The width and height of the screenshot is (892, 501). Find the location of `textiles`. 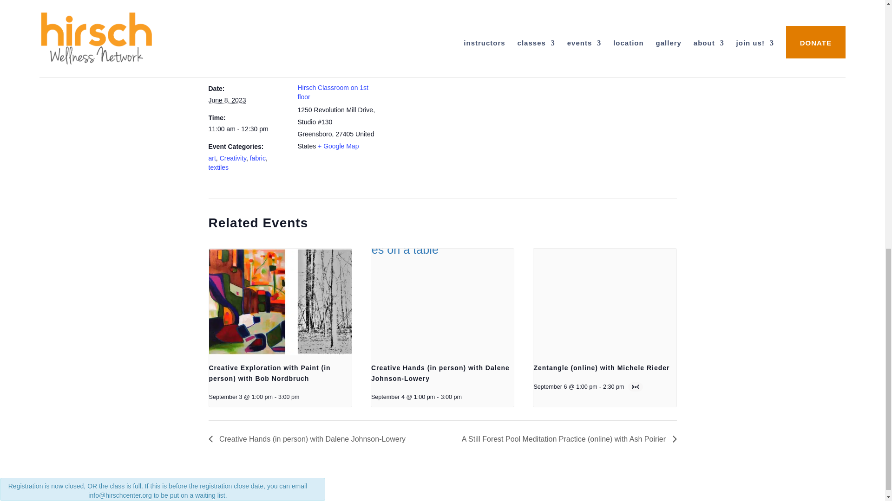

textiles is located at coordinates (218, 167).